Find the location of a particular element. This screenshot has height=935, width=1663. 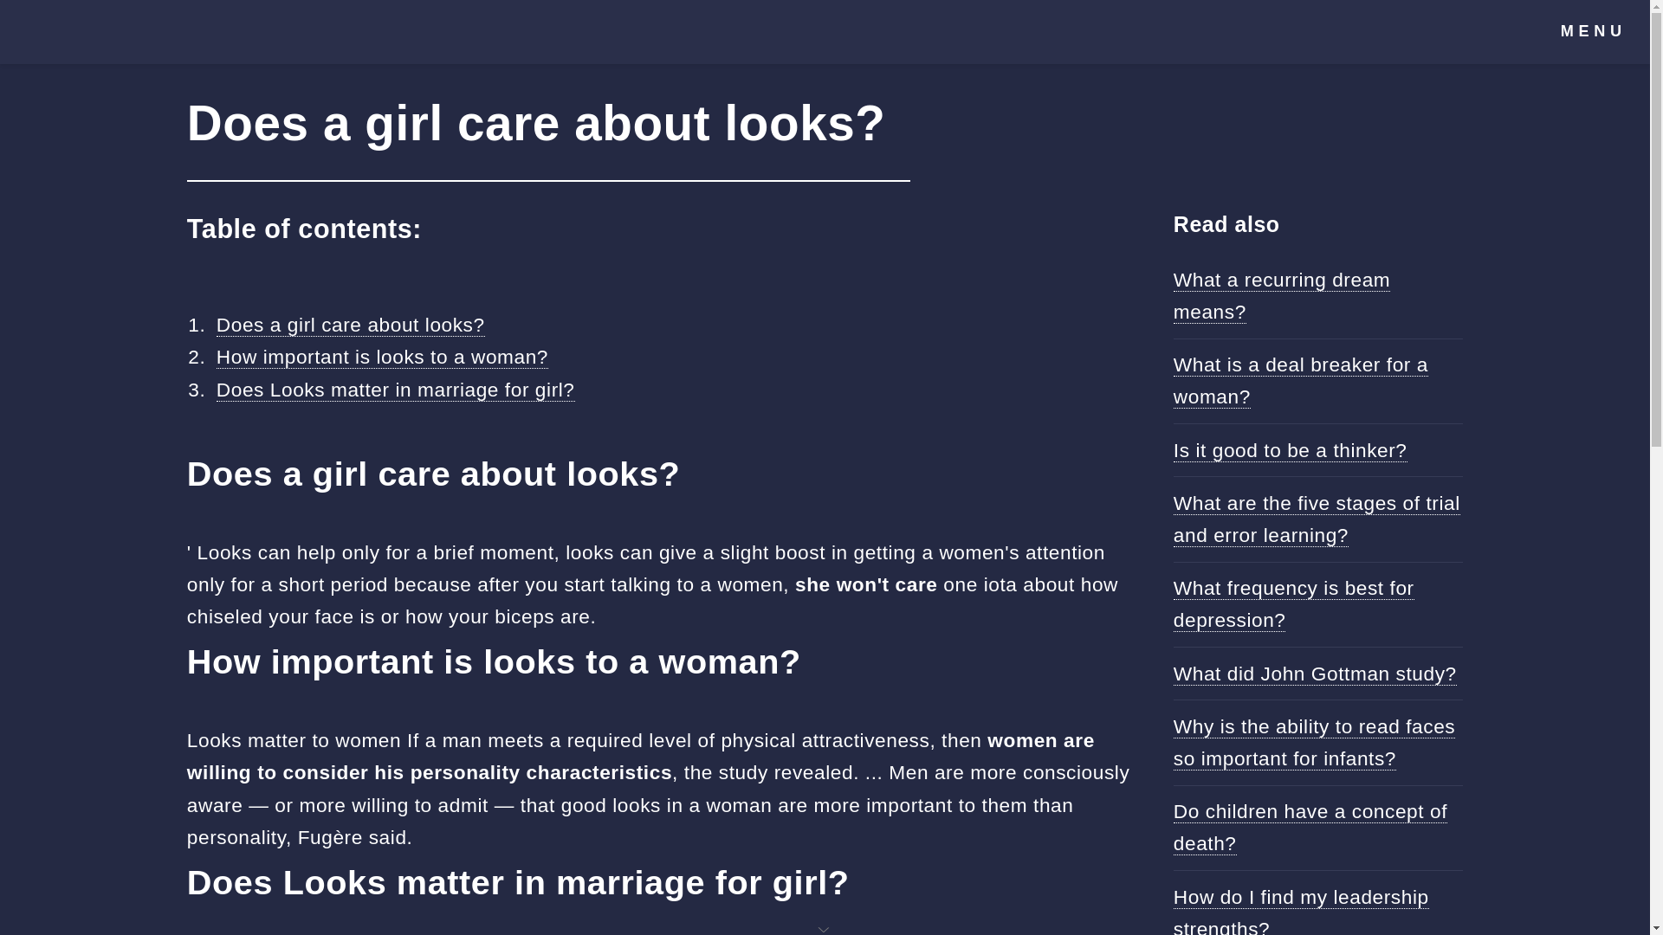

Does a girl care about looks? is located at coordinates (350, 324).